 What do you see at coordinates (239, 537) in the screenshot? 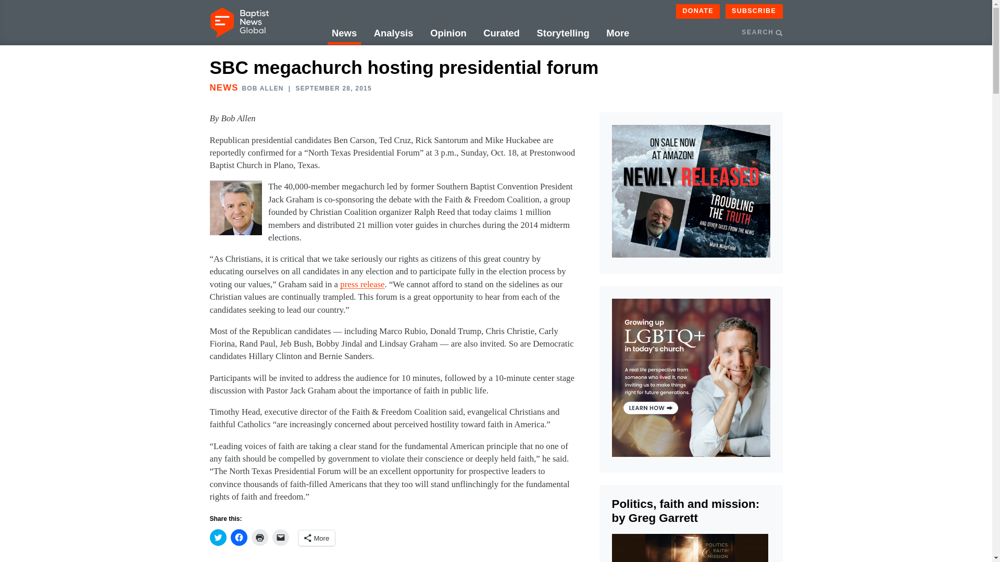
I see `Click to share on Facebook` at bounding box center [239, 537].